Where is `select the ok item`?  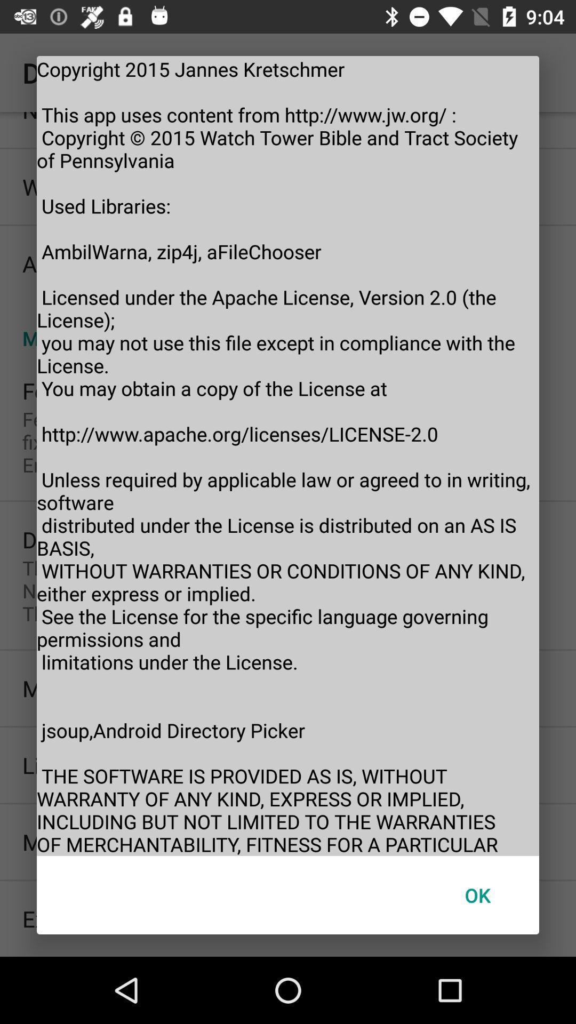
select the ok item is located at coordinates (477, 895).